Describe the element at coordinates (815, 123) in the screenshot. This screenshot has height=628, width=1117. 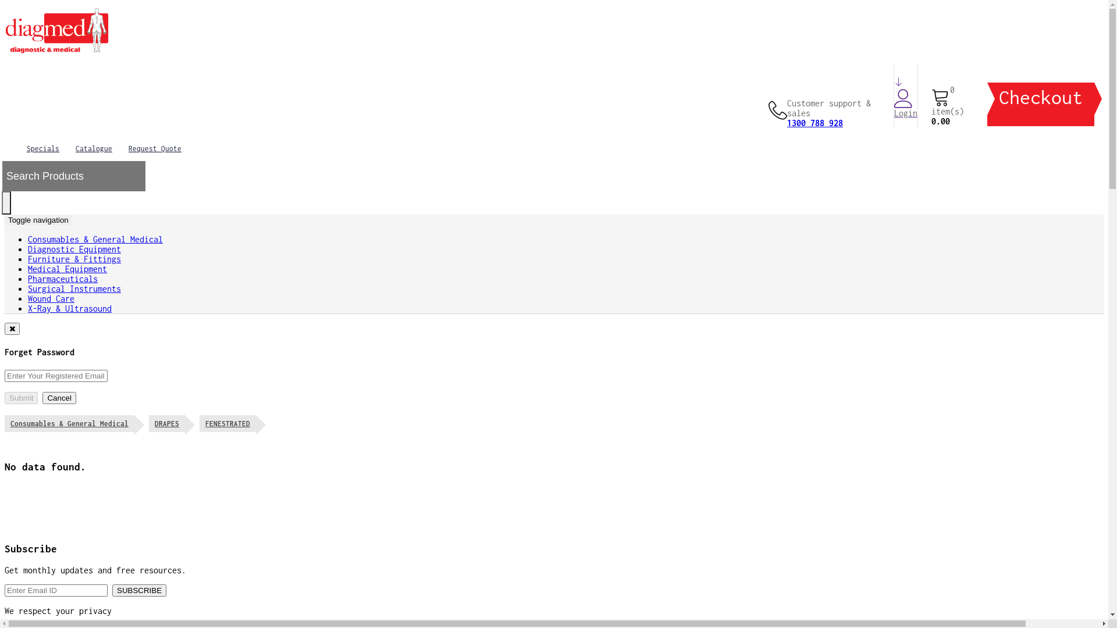
I see `1300 788 928` at that location.